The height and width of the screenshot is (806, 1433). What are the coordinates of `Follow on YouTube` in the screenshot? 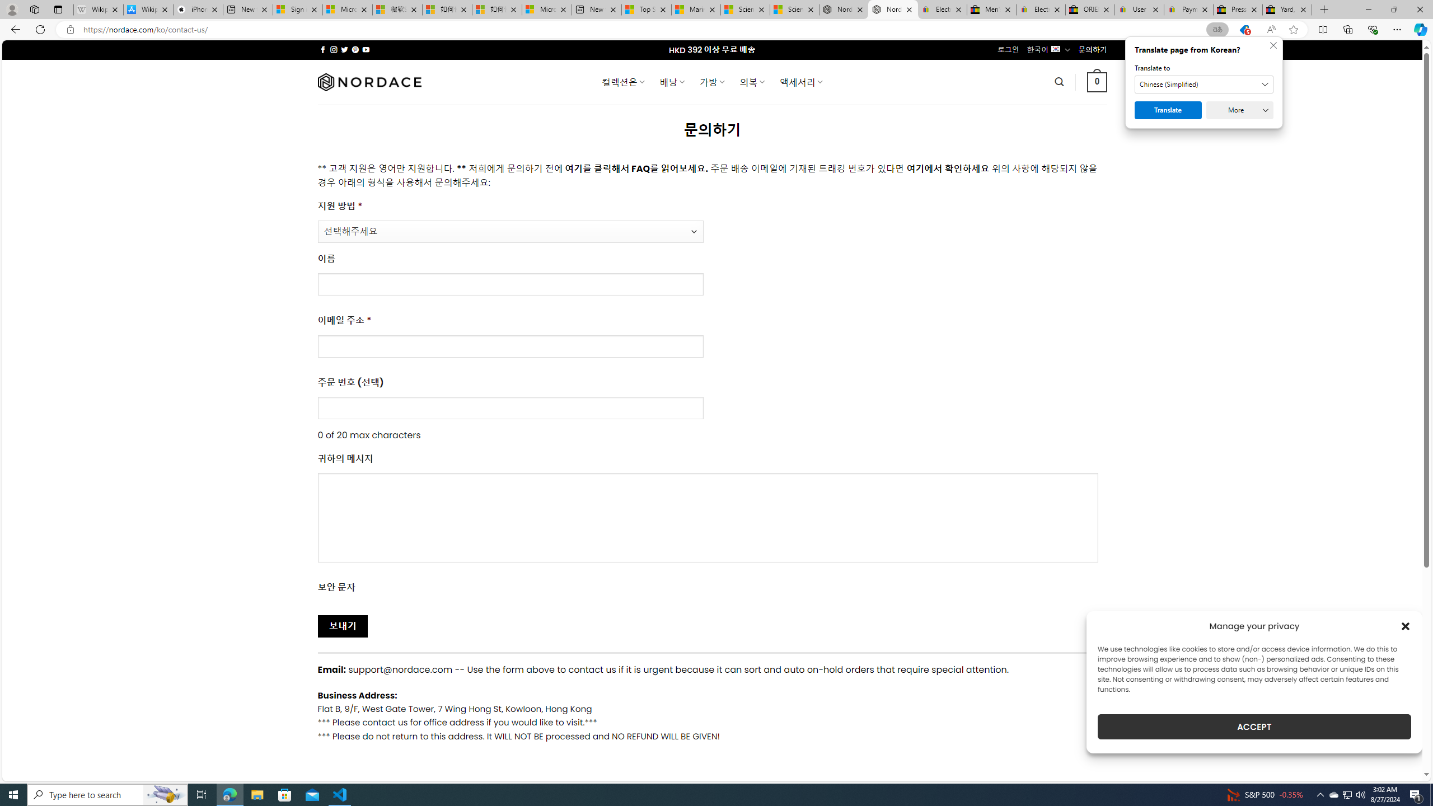 It's located at (366, 49).